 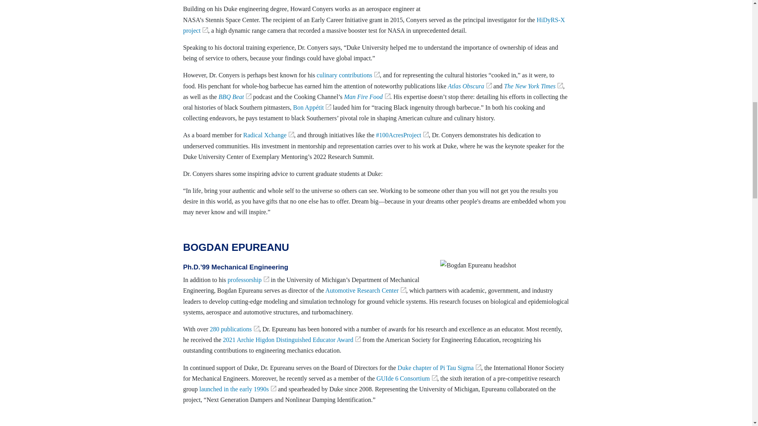 I want to click on GUIde 6 Consortium, so click(x=407, y=378).